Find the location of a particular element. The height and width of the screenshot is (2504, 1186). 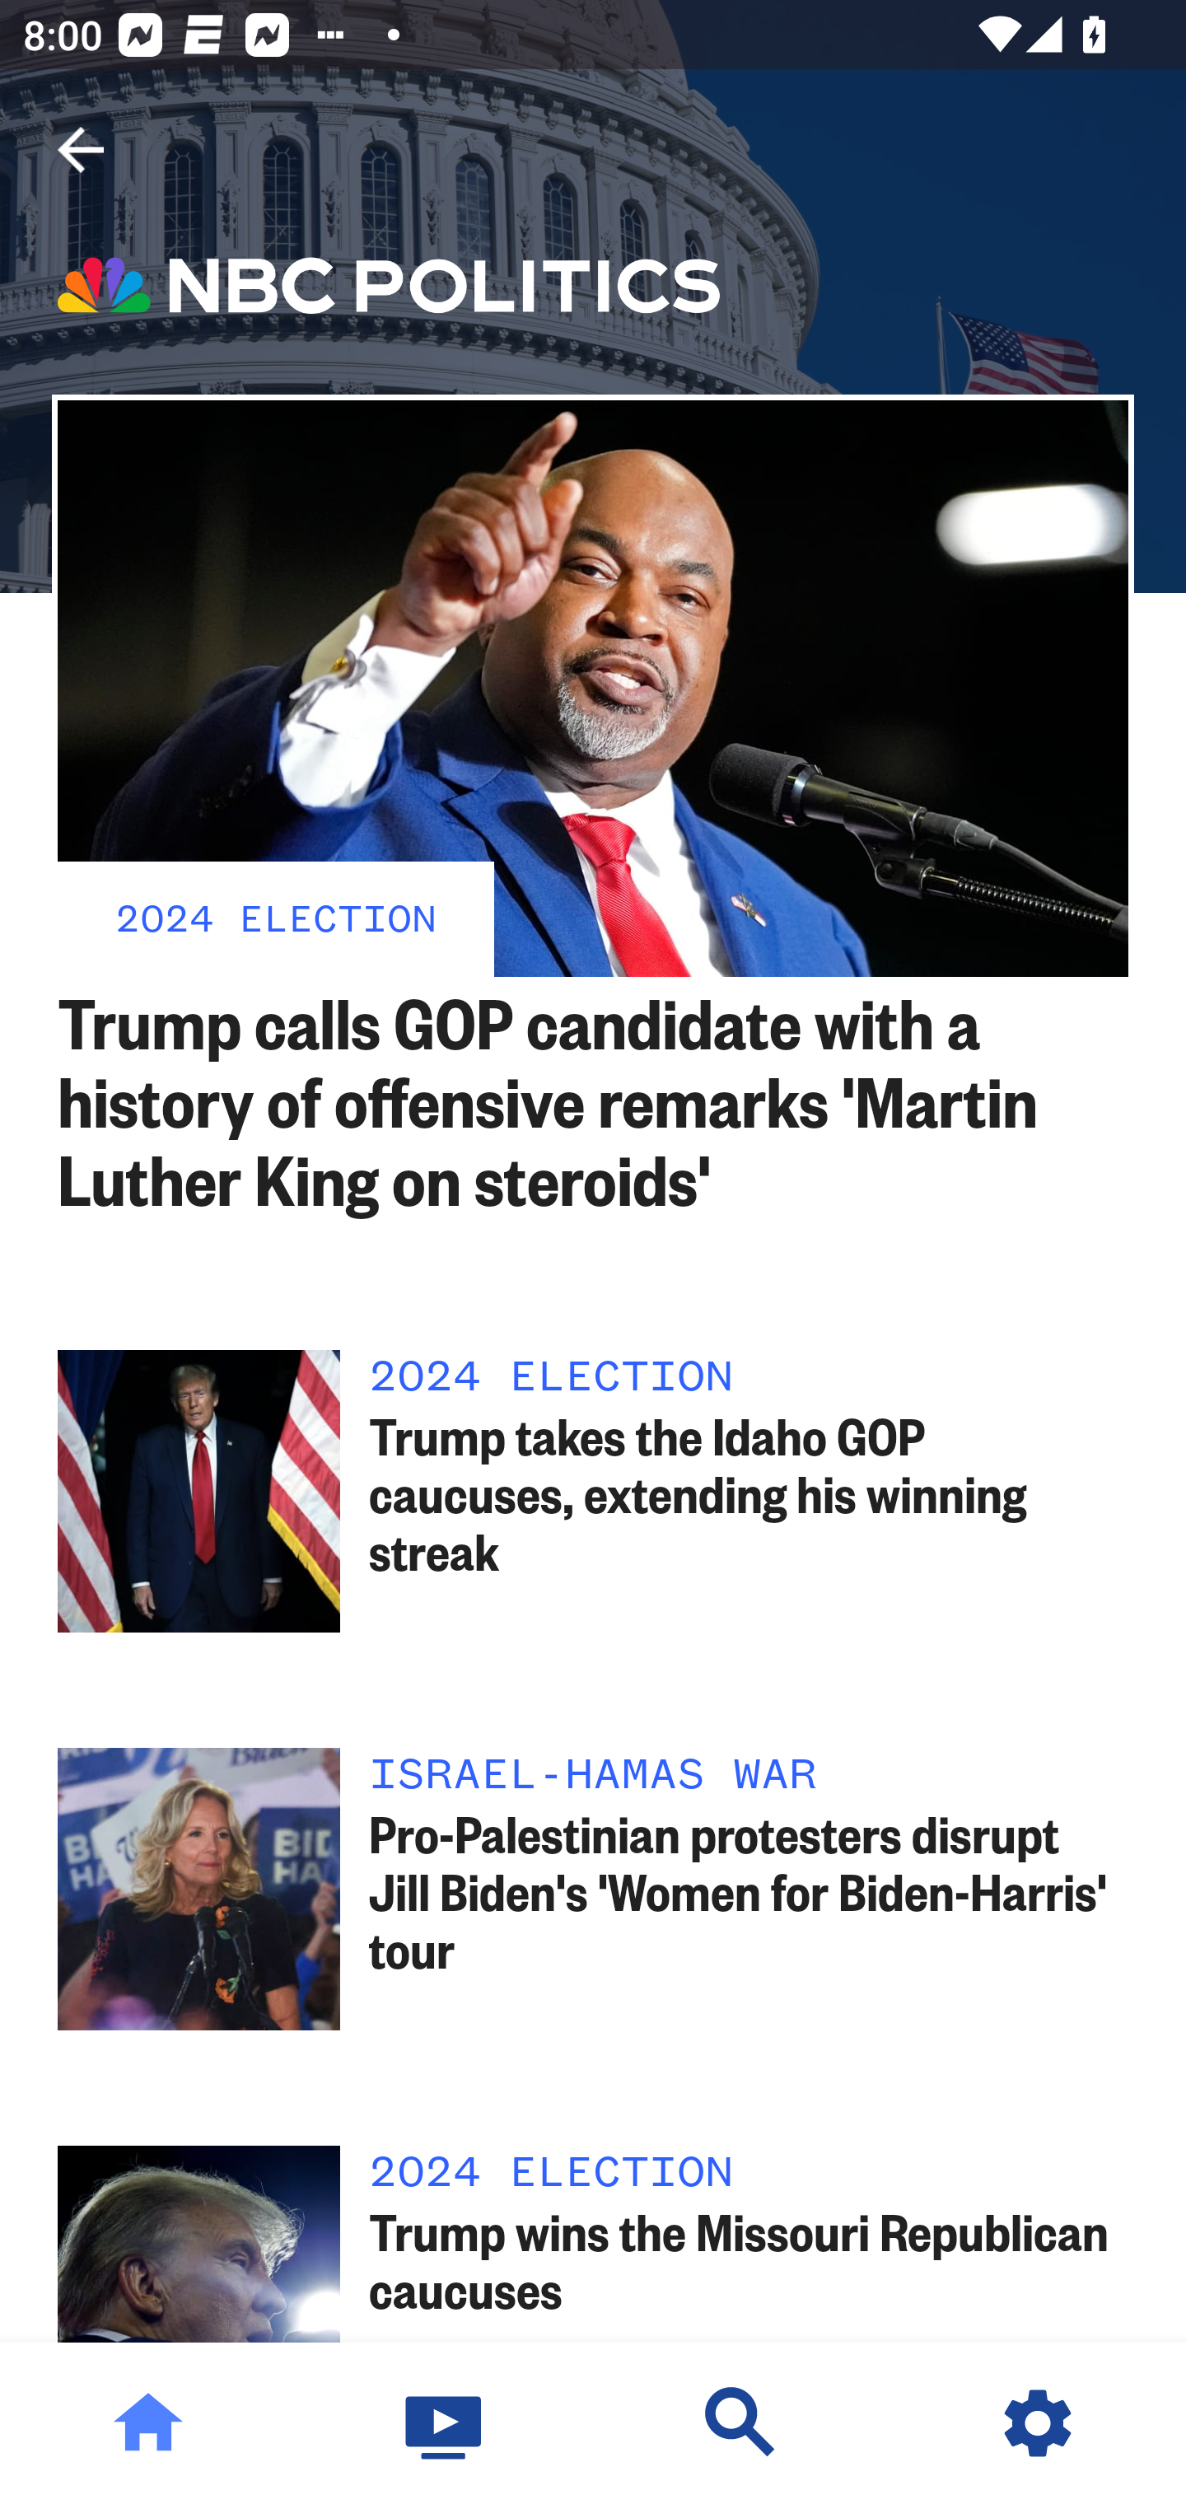

Settings is located at coordinates (1038, 2423).